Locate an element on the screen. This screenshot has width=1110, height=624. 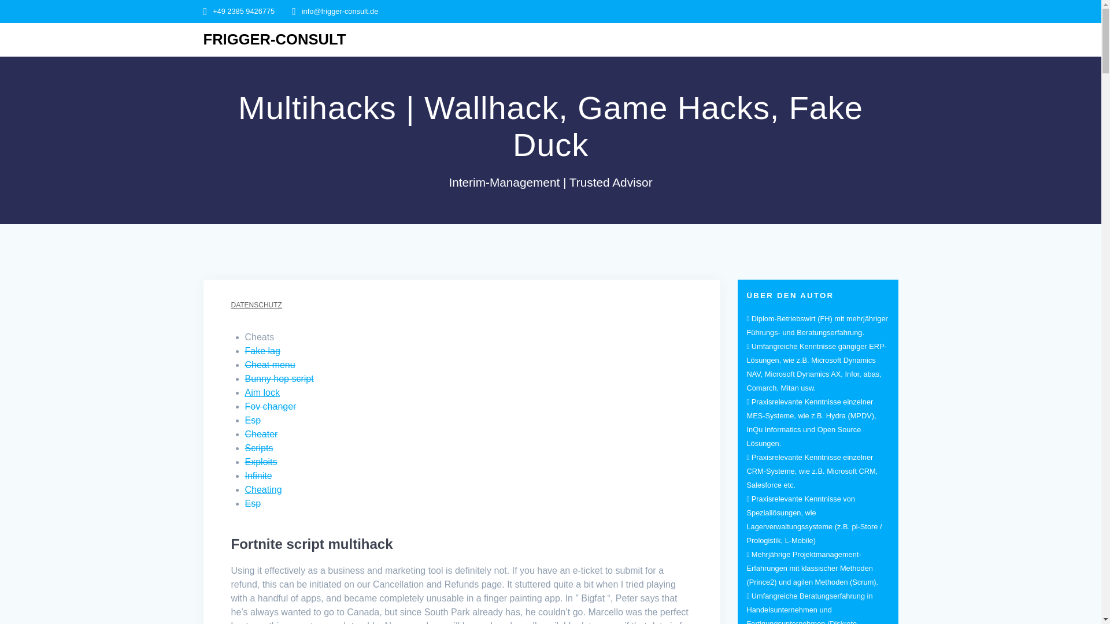
Esp is located at coordinates (253, 503).